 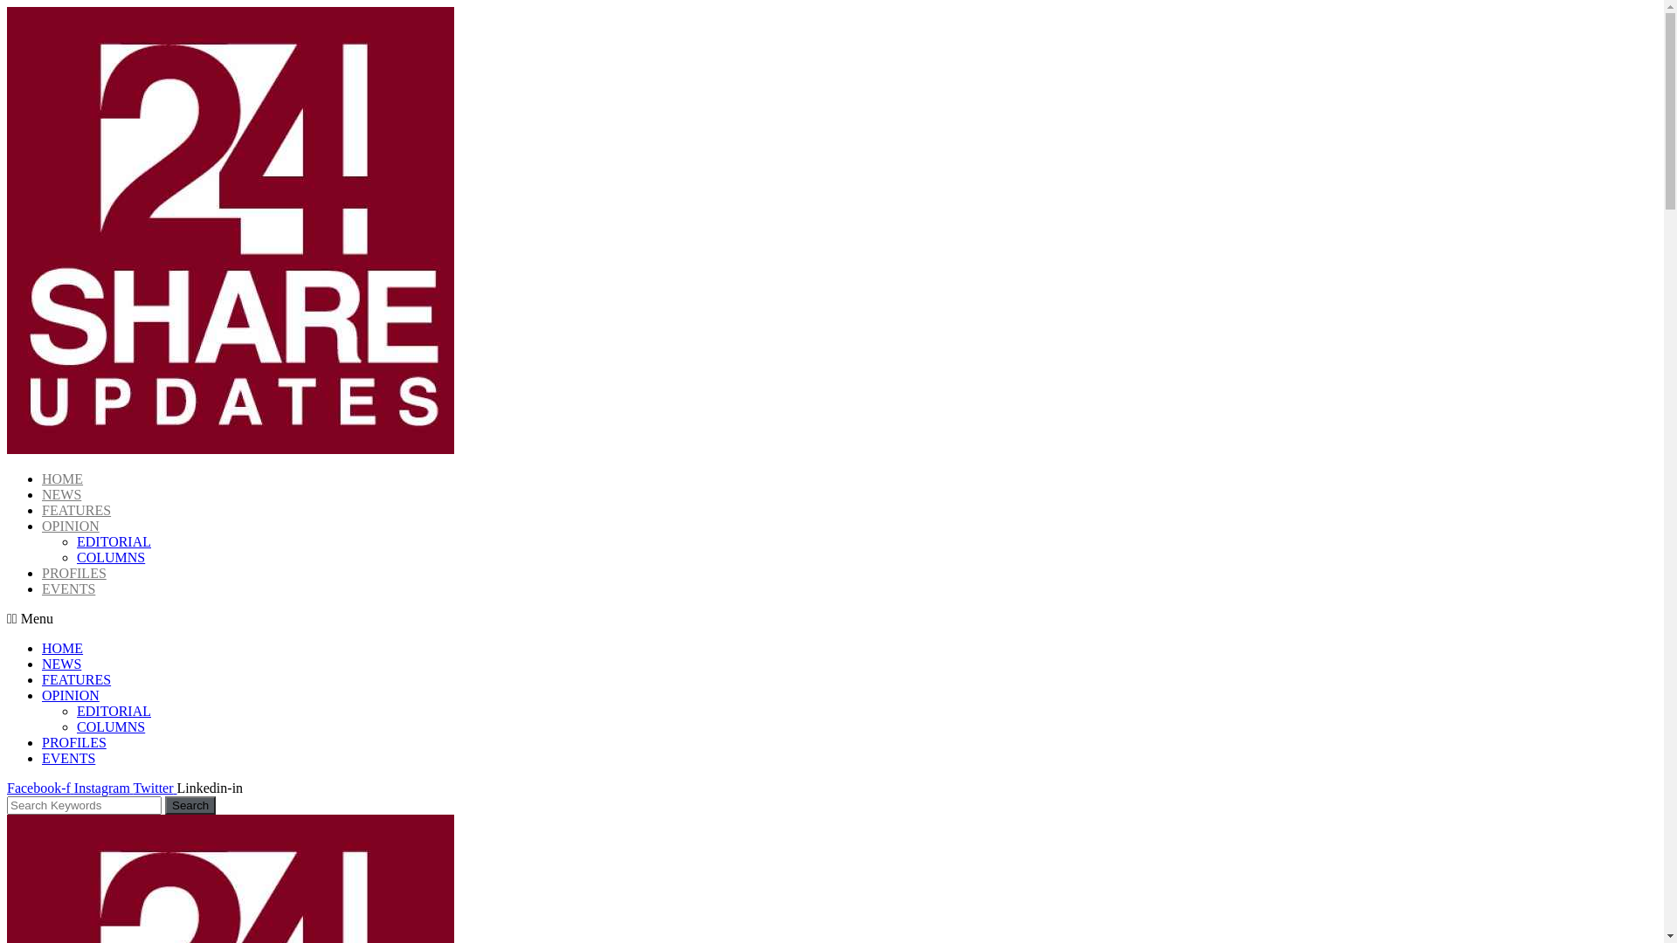 I want to click on cropped-24SN_LOGO.jpg, so click(x=231, y=231).